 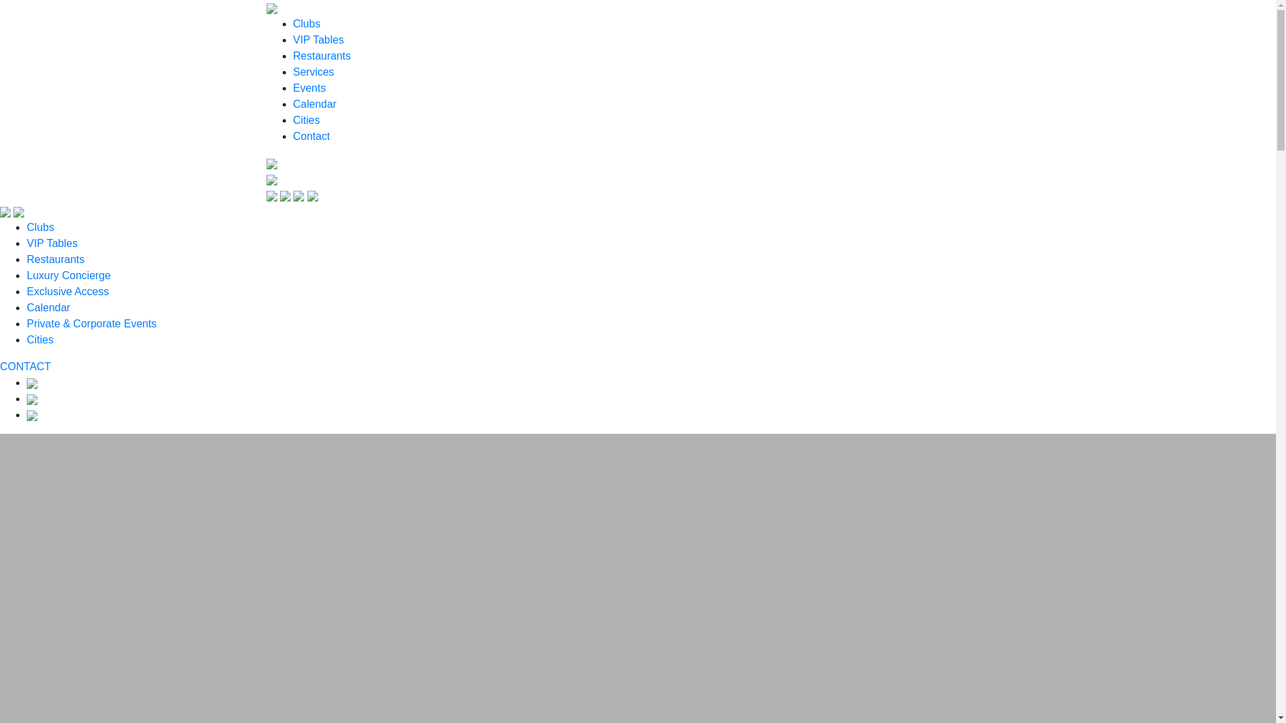 I want to click on Exclusive Access, so click(x=68, y=291).